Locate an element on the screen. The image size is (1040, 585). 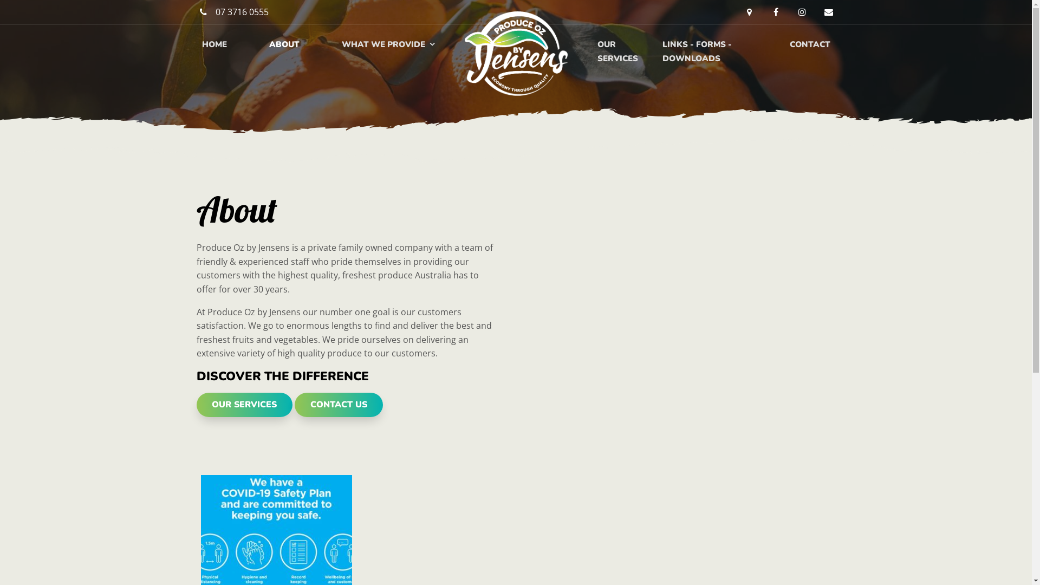
ABOUT is located at coordinates (284, 45).